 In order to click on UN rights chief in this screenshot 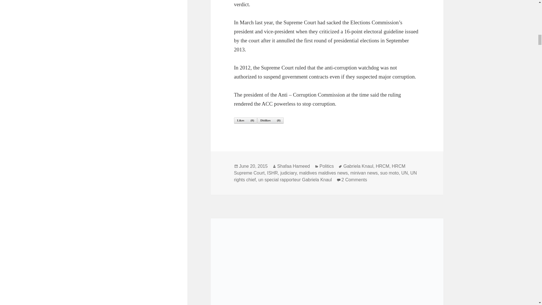, I will do `click(320, 169)`.